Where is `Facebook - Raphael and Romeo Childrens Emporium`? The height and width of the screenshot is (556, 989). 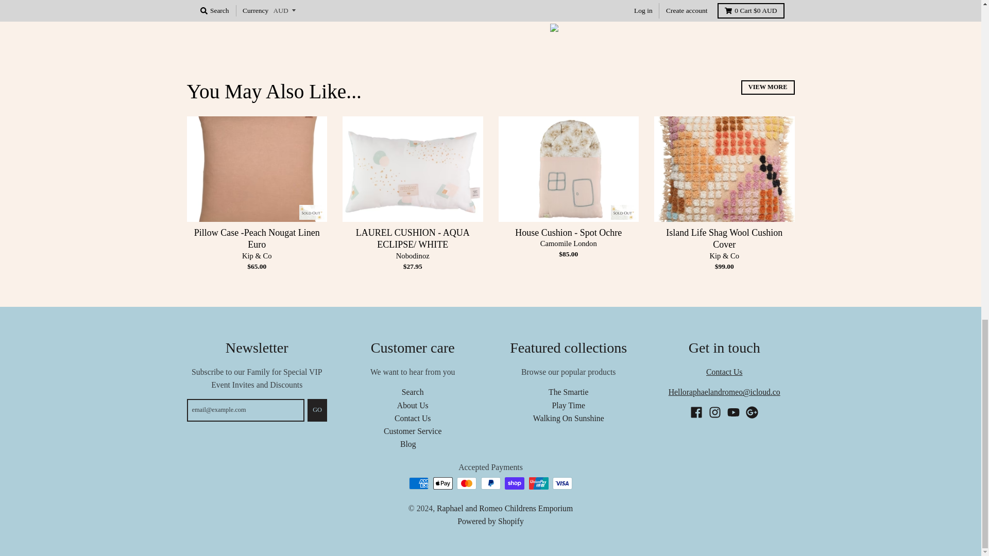
Facebook - Raphael and Romeo Childrens Emporium is located at coordinates (696, 412).